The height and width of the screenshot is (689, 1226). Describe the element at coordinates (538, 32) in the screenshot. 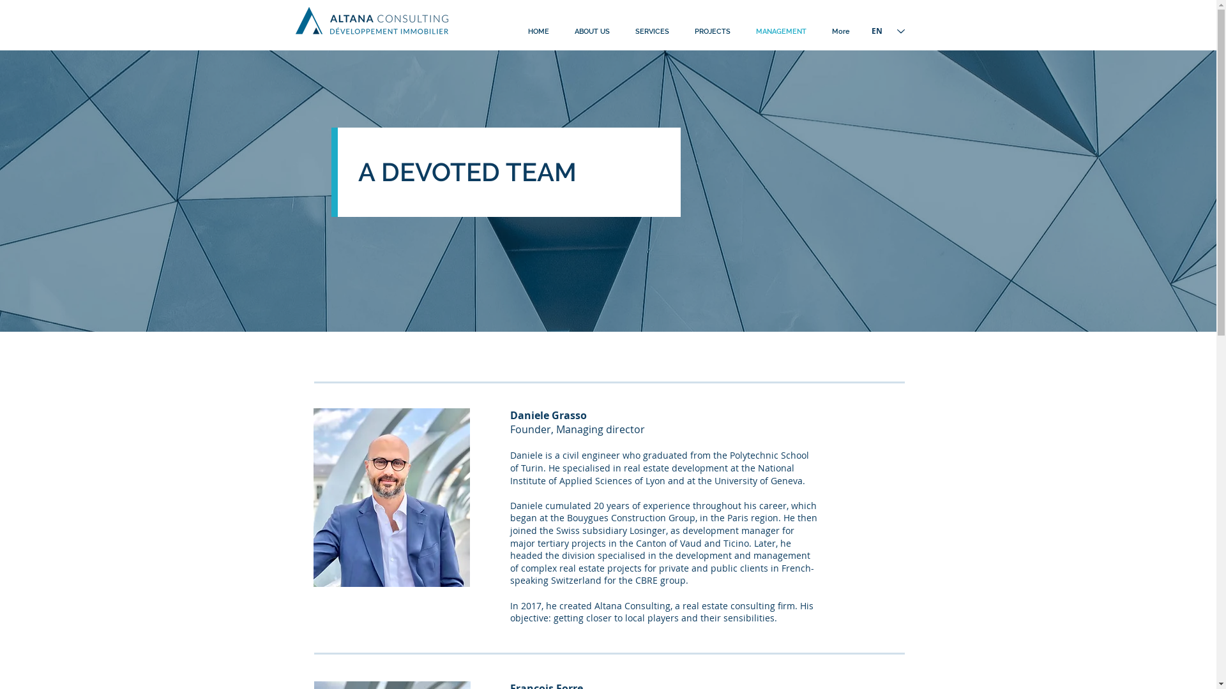

I see `HOME` at that location.